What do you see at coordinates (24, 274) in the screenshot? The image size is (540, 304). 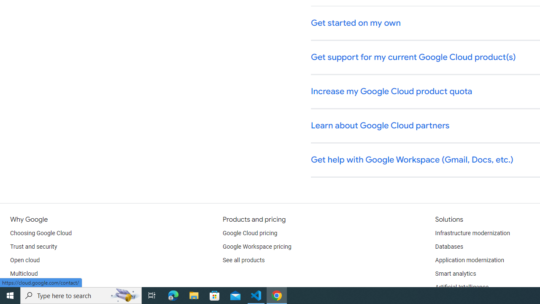 I see `Multicloud` at bounding box center [24, 274].